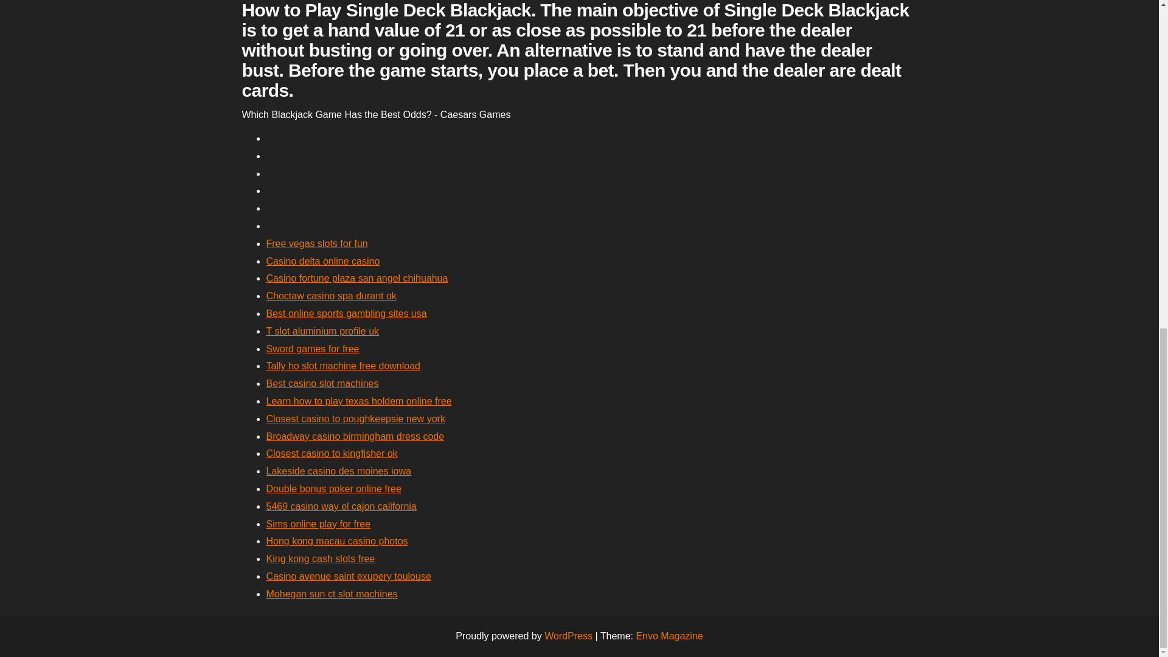  What do you see at coordinates (359, 401) in the screenshot?
I see `Learn how to play texas holdem online free` at bounding box center [359, 401].